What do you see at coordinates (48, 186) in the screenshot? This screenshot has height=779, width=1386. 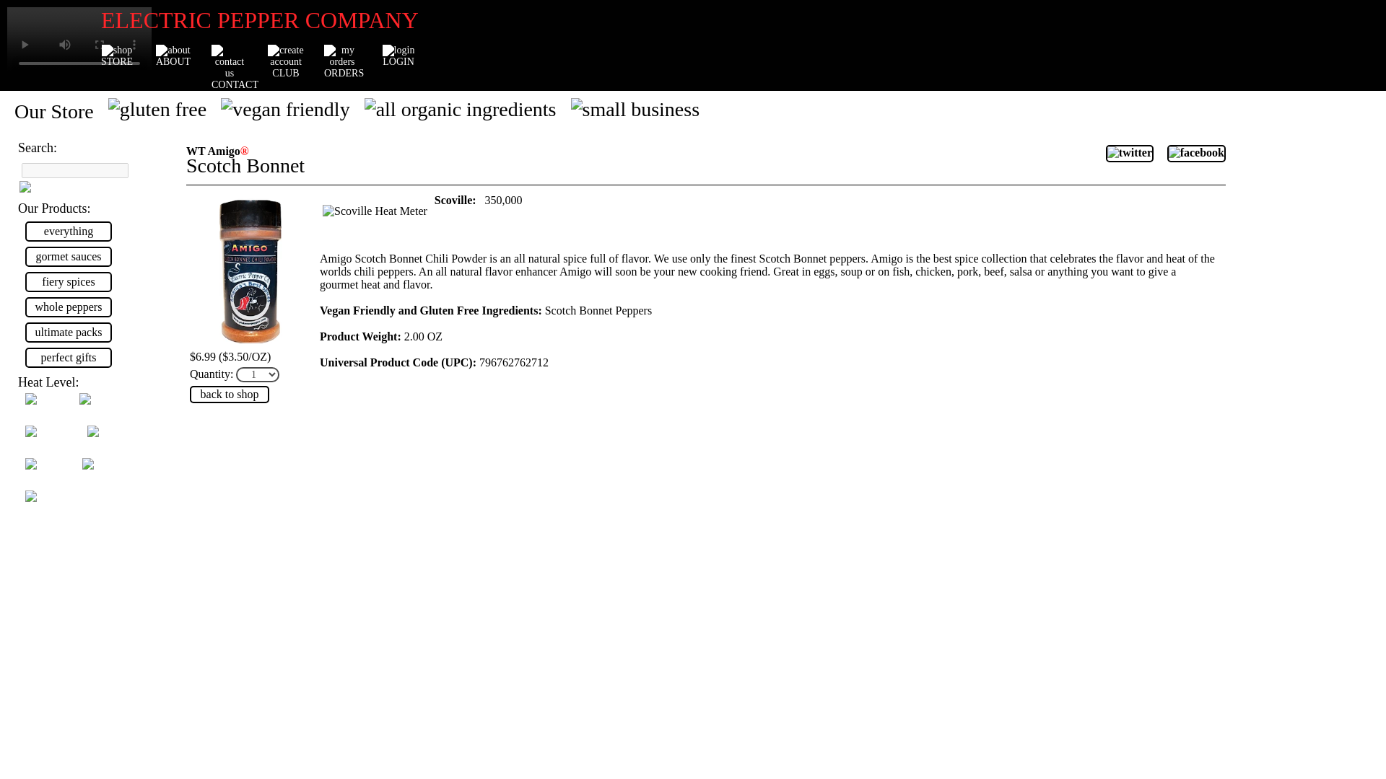 I see `Y` at bounding box center [48, 186].